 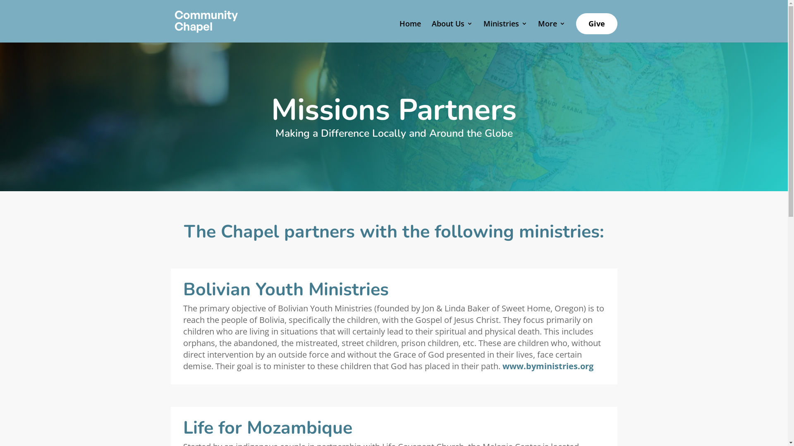 What do you see at coordinates (505, 31) in the screenshot?
I see `Ministries` at bounding box center [505, 31].